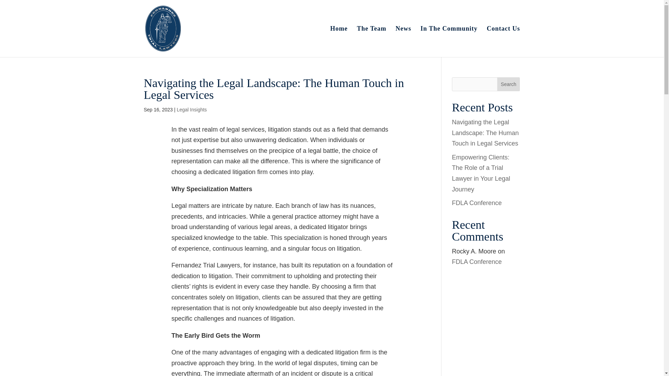  Describe the element at coordinates (192, 109) in the screenshot. I see `Legal Insights` at that location.